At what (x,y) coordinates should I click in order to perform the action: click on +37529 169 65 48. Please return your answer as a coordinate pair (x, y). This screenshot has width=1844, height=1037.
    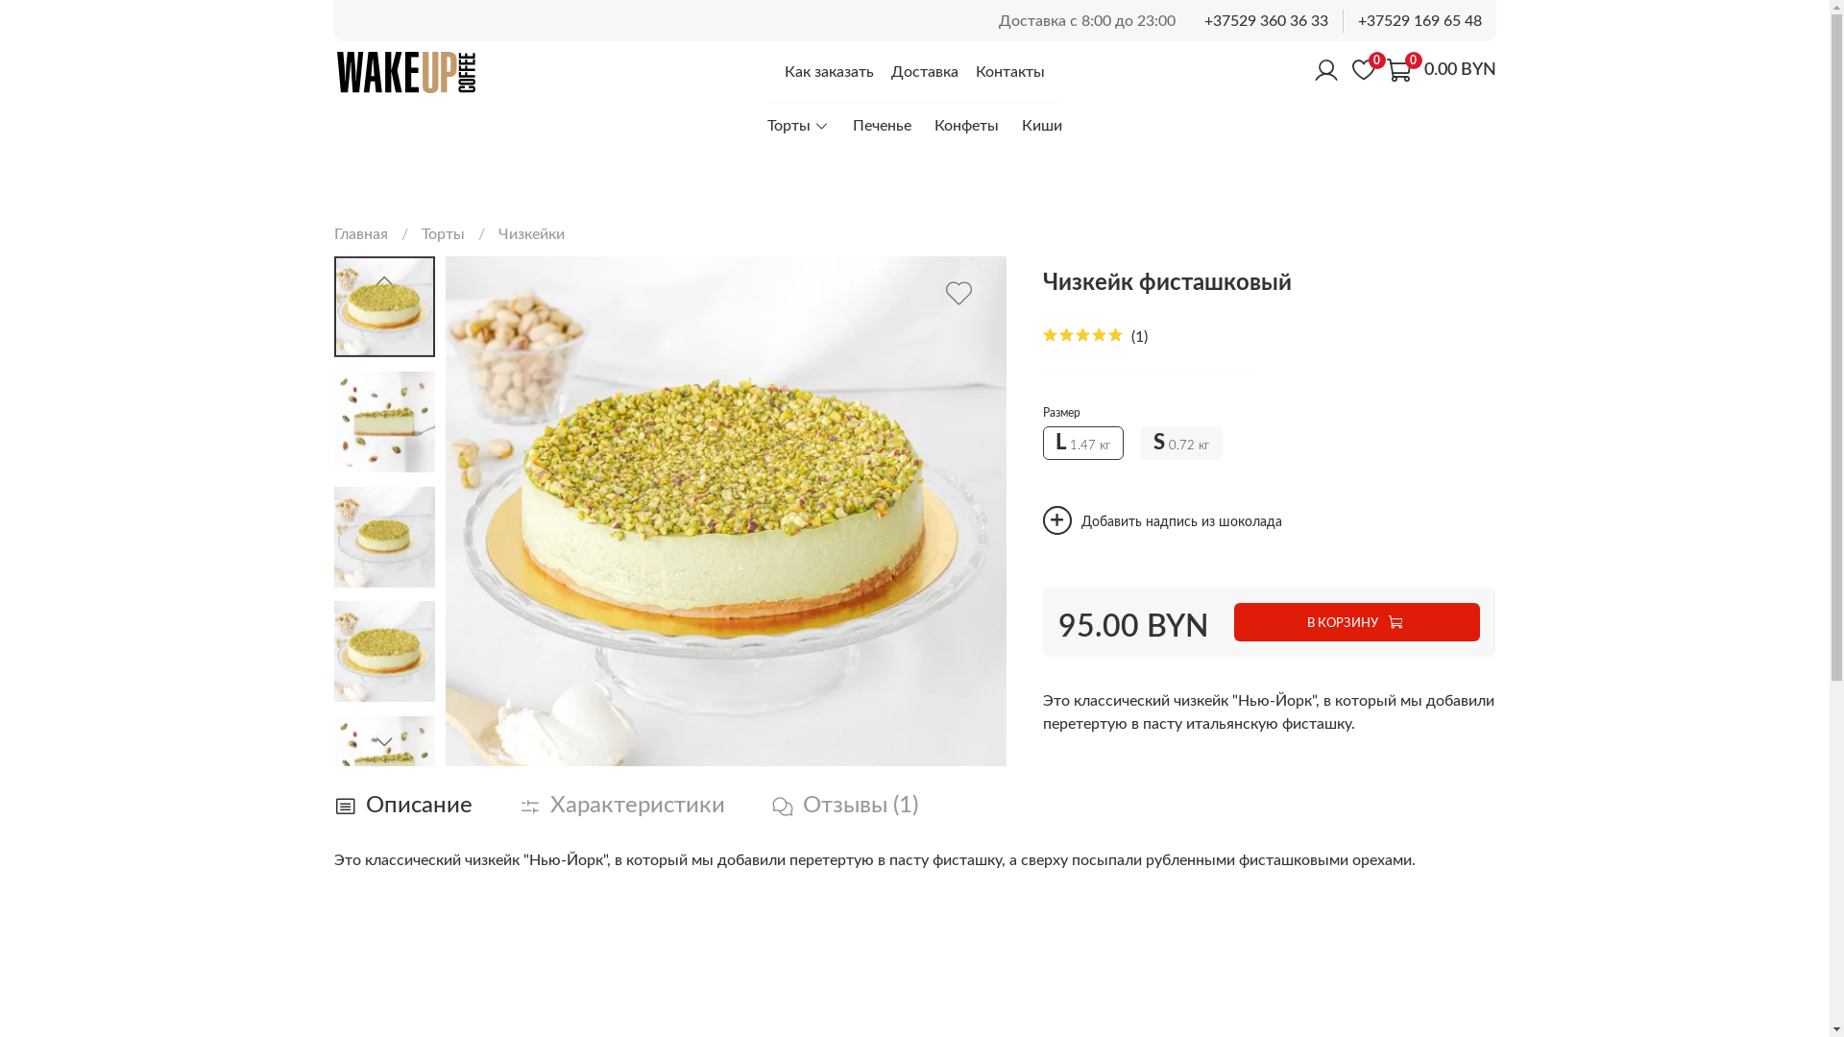
    Looking at the image, I should click on (1419, 21).